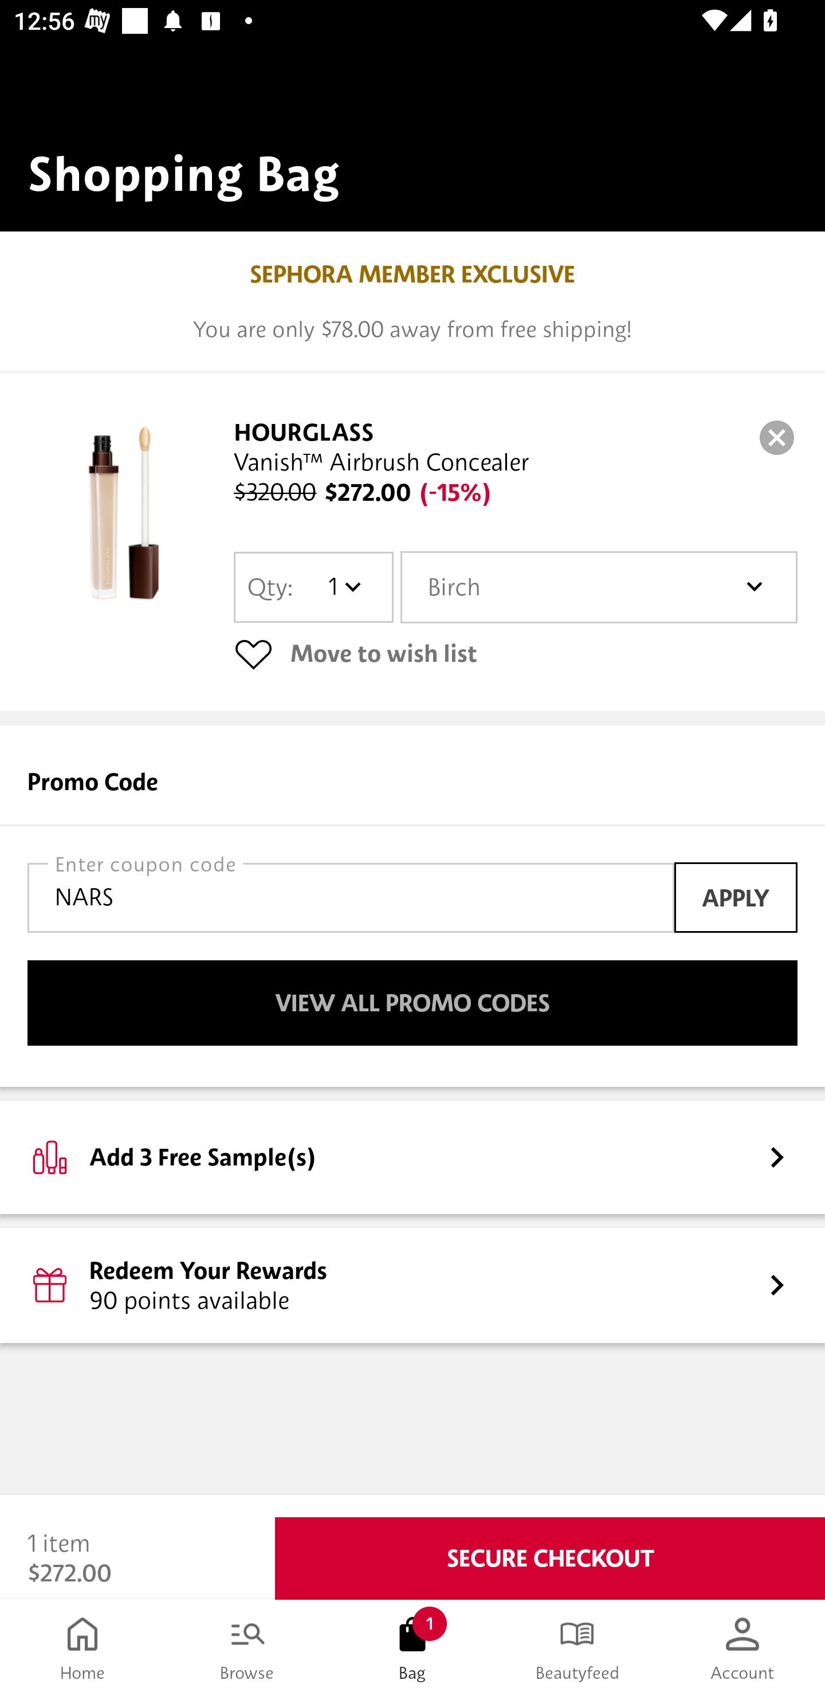 Image resolution: width=825 pixels, height=1696 pixels. What do you see at coordinates (516, 653) in the screenshot?
I see `Move to wish list` at bounding box center [516, 653].